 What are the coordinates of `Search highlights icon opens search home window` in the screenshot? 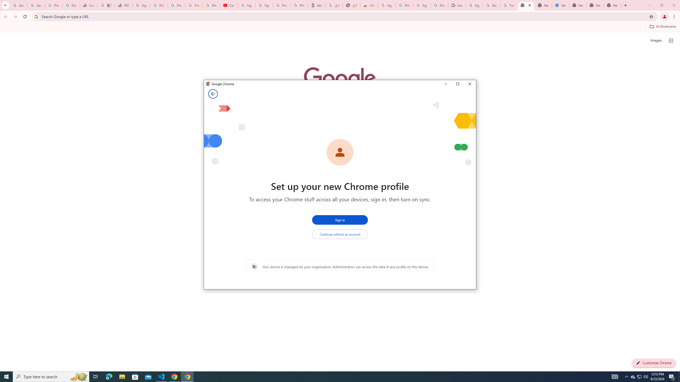 It's located at (79, 377).